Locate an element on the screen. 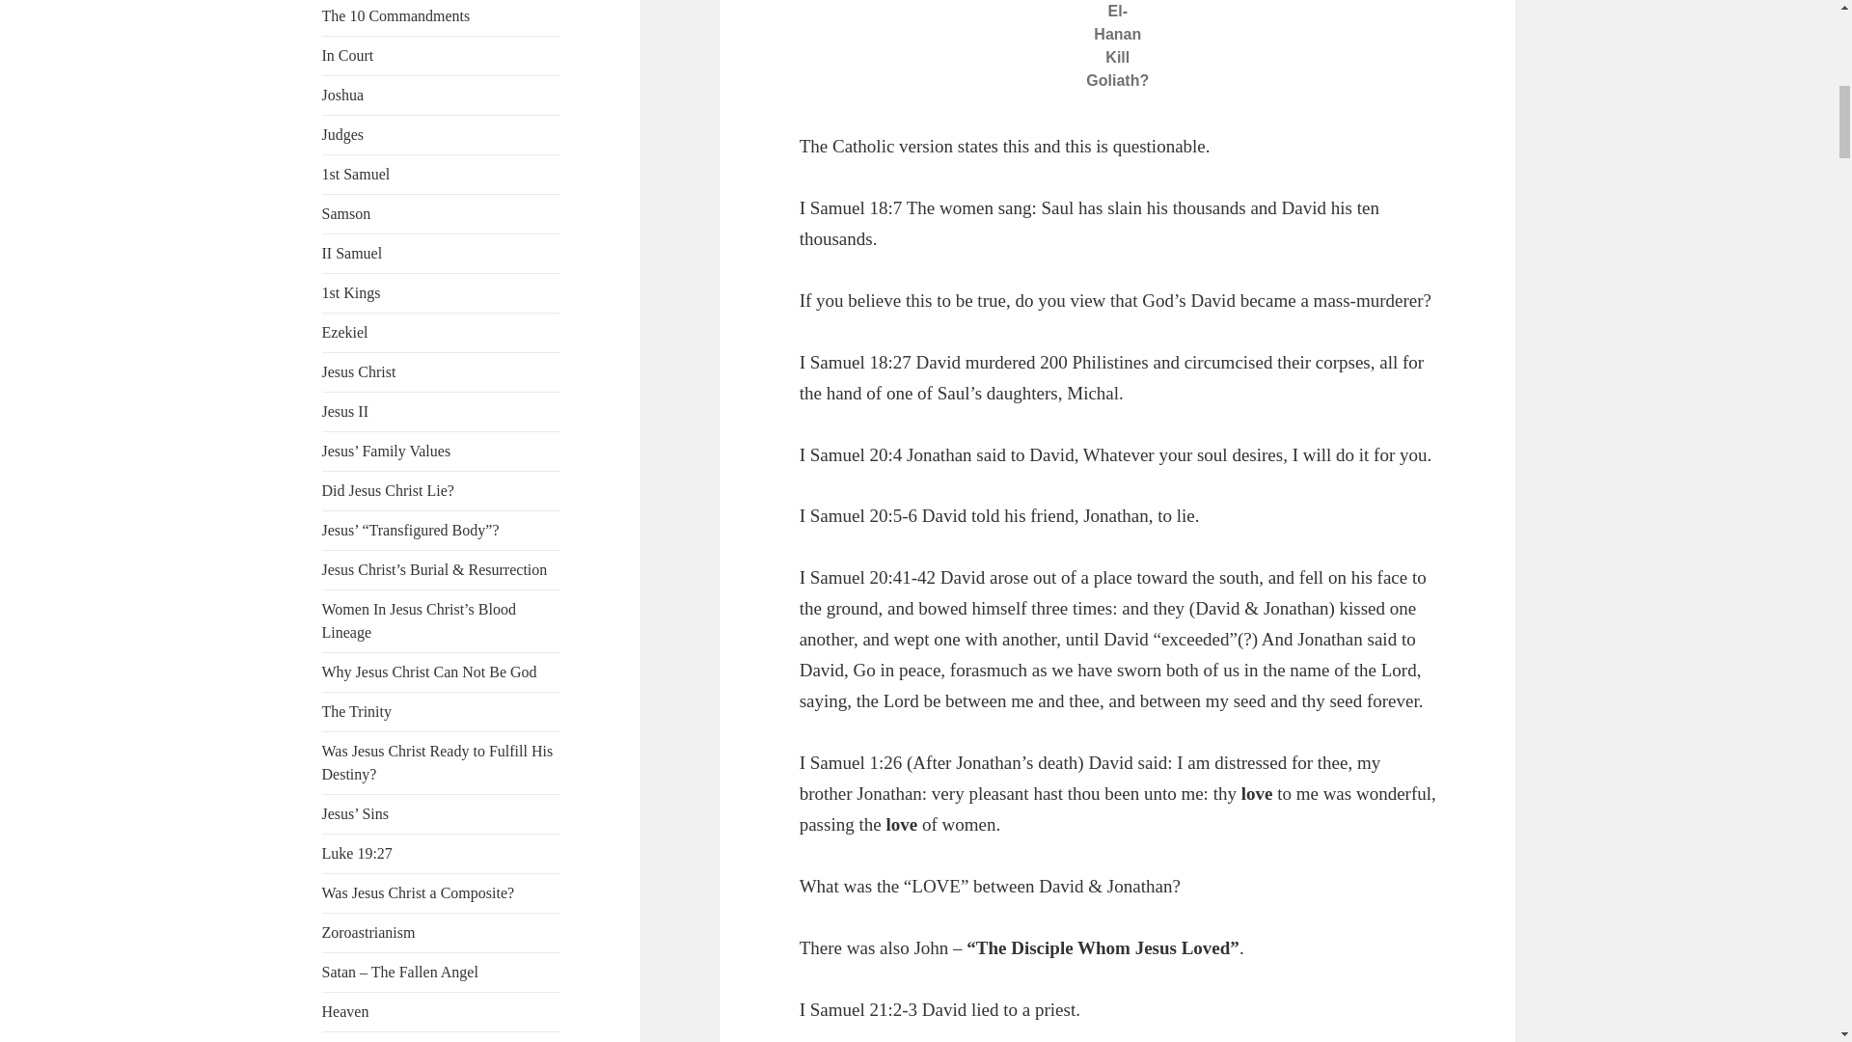 Image resolution: width=1852 pixels, height=1042 pixels. In Court is located at coordinates (442, 55).